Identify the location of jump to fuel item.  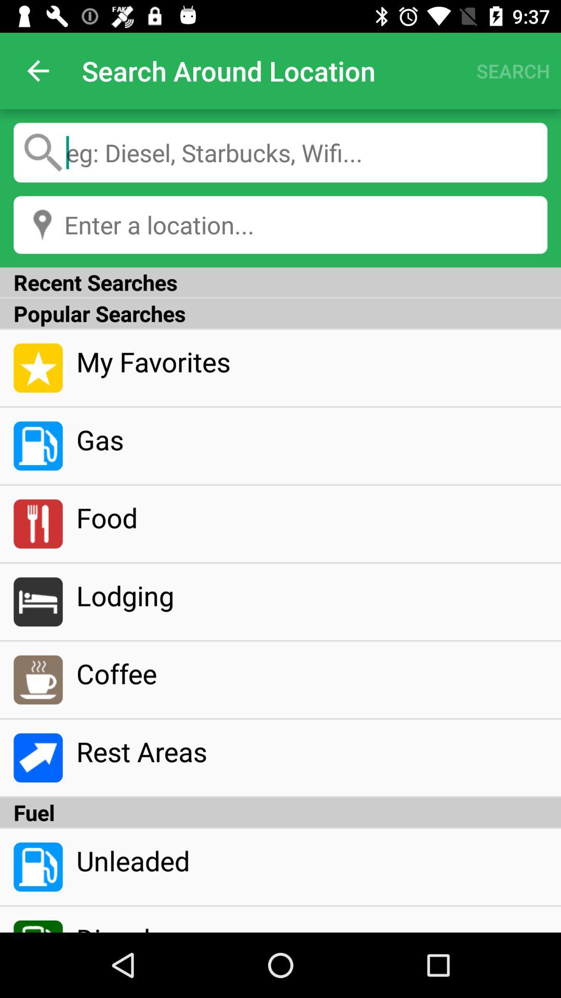
(280, 812).